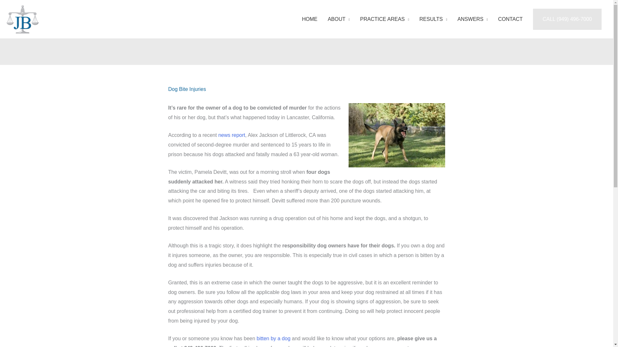 The height and width of the screenshot is (347, 618). What do you see at coordinates (384, 19) in the screenshot?
I see `PRACTICE AREAS` at bounding box center [384, 19].